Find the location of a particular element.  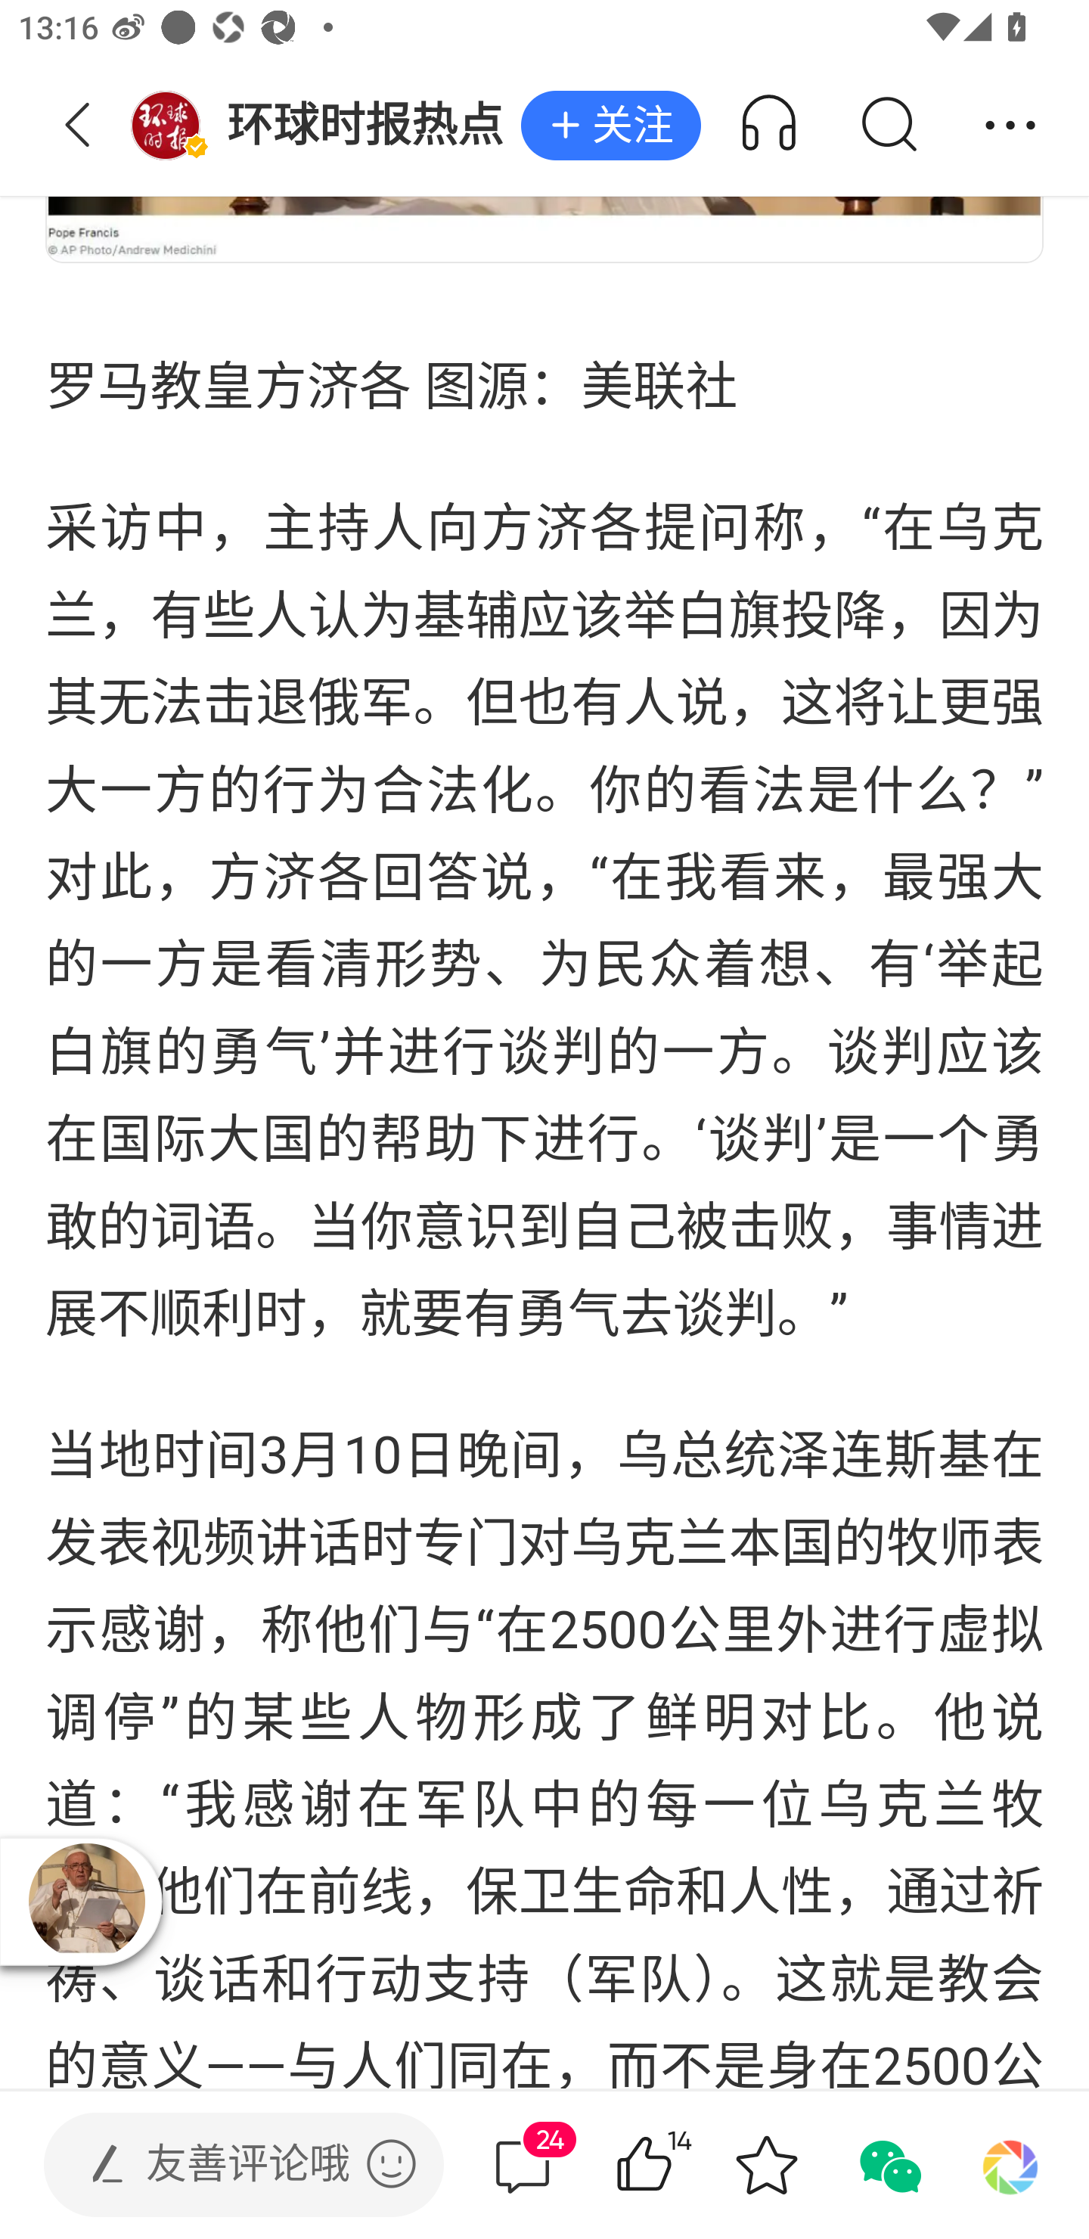

分享  is located at coordinates (1010, 126).